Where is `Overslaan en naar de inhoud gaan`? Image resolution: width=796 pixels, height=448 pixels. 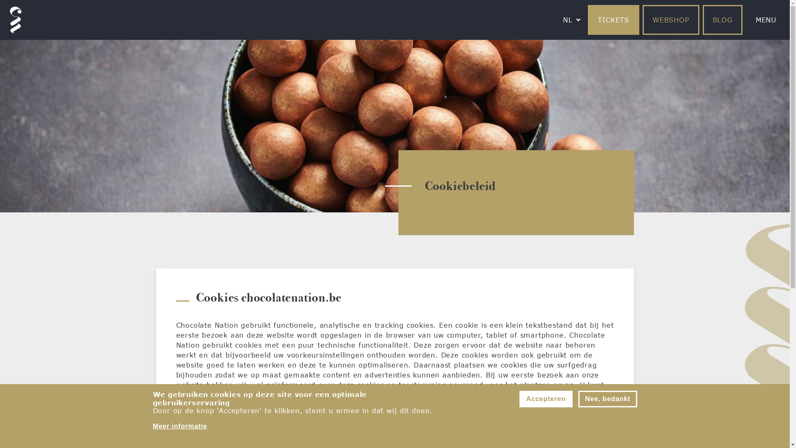 Overslaan en naar de inhoud gaan is located at coordinates (0, 0).